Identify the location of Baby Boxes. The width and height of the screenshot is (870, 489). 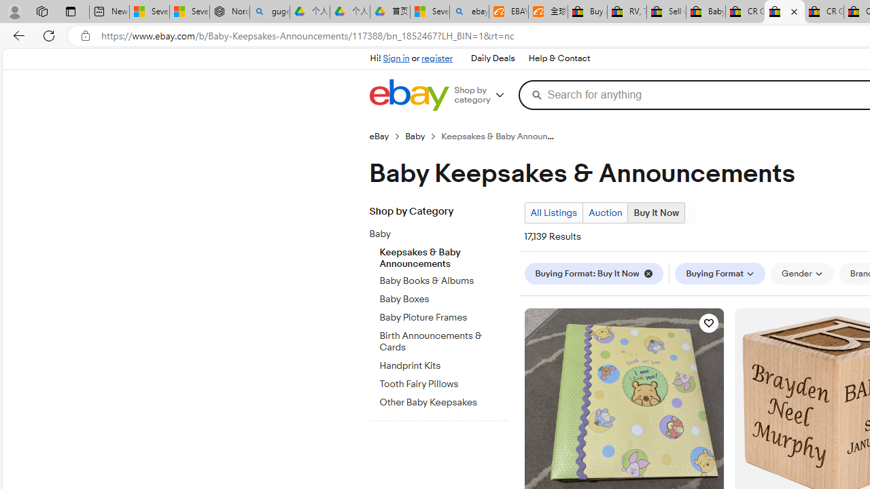
(444, 297).